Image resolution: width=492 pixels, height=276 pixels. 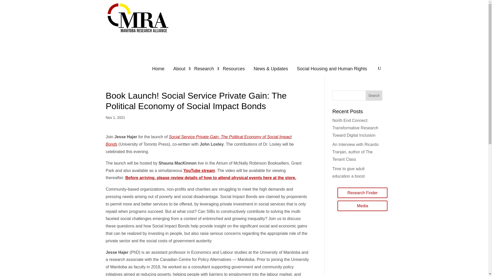 What do you see at coordinates (236, 68) in the screenshot?
I see `Resources` at bounding box center [236, 68].